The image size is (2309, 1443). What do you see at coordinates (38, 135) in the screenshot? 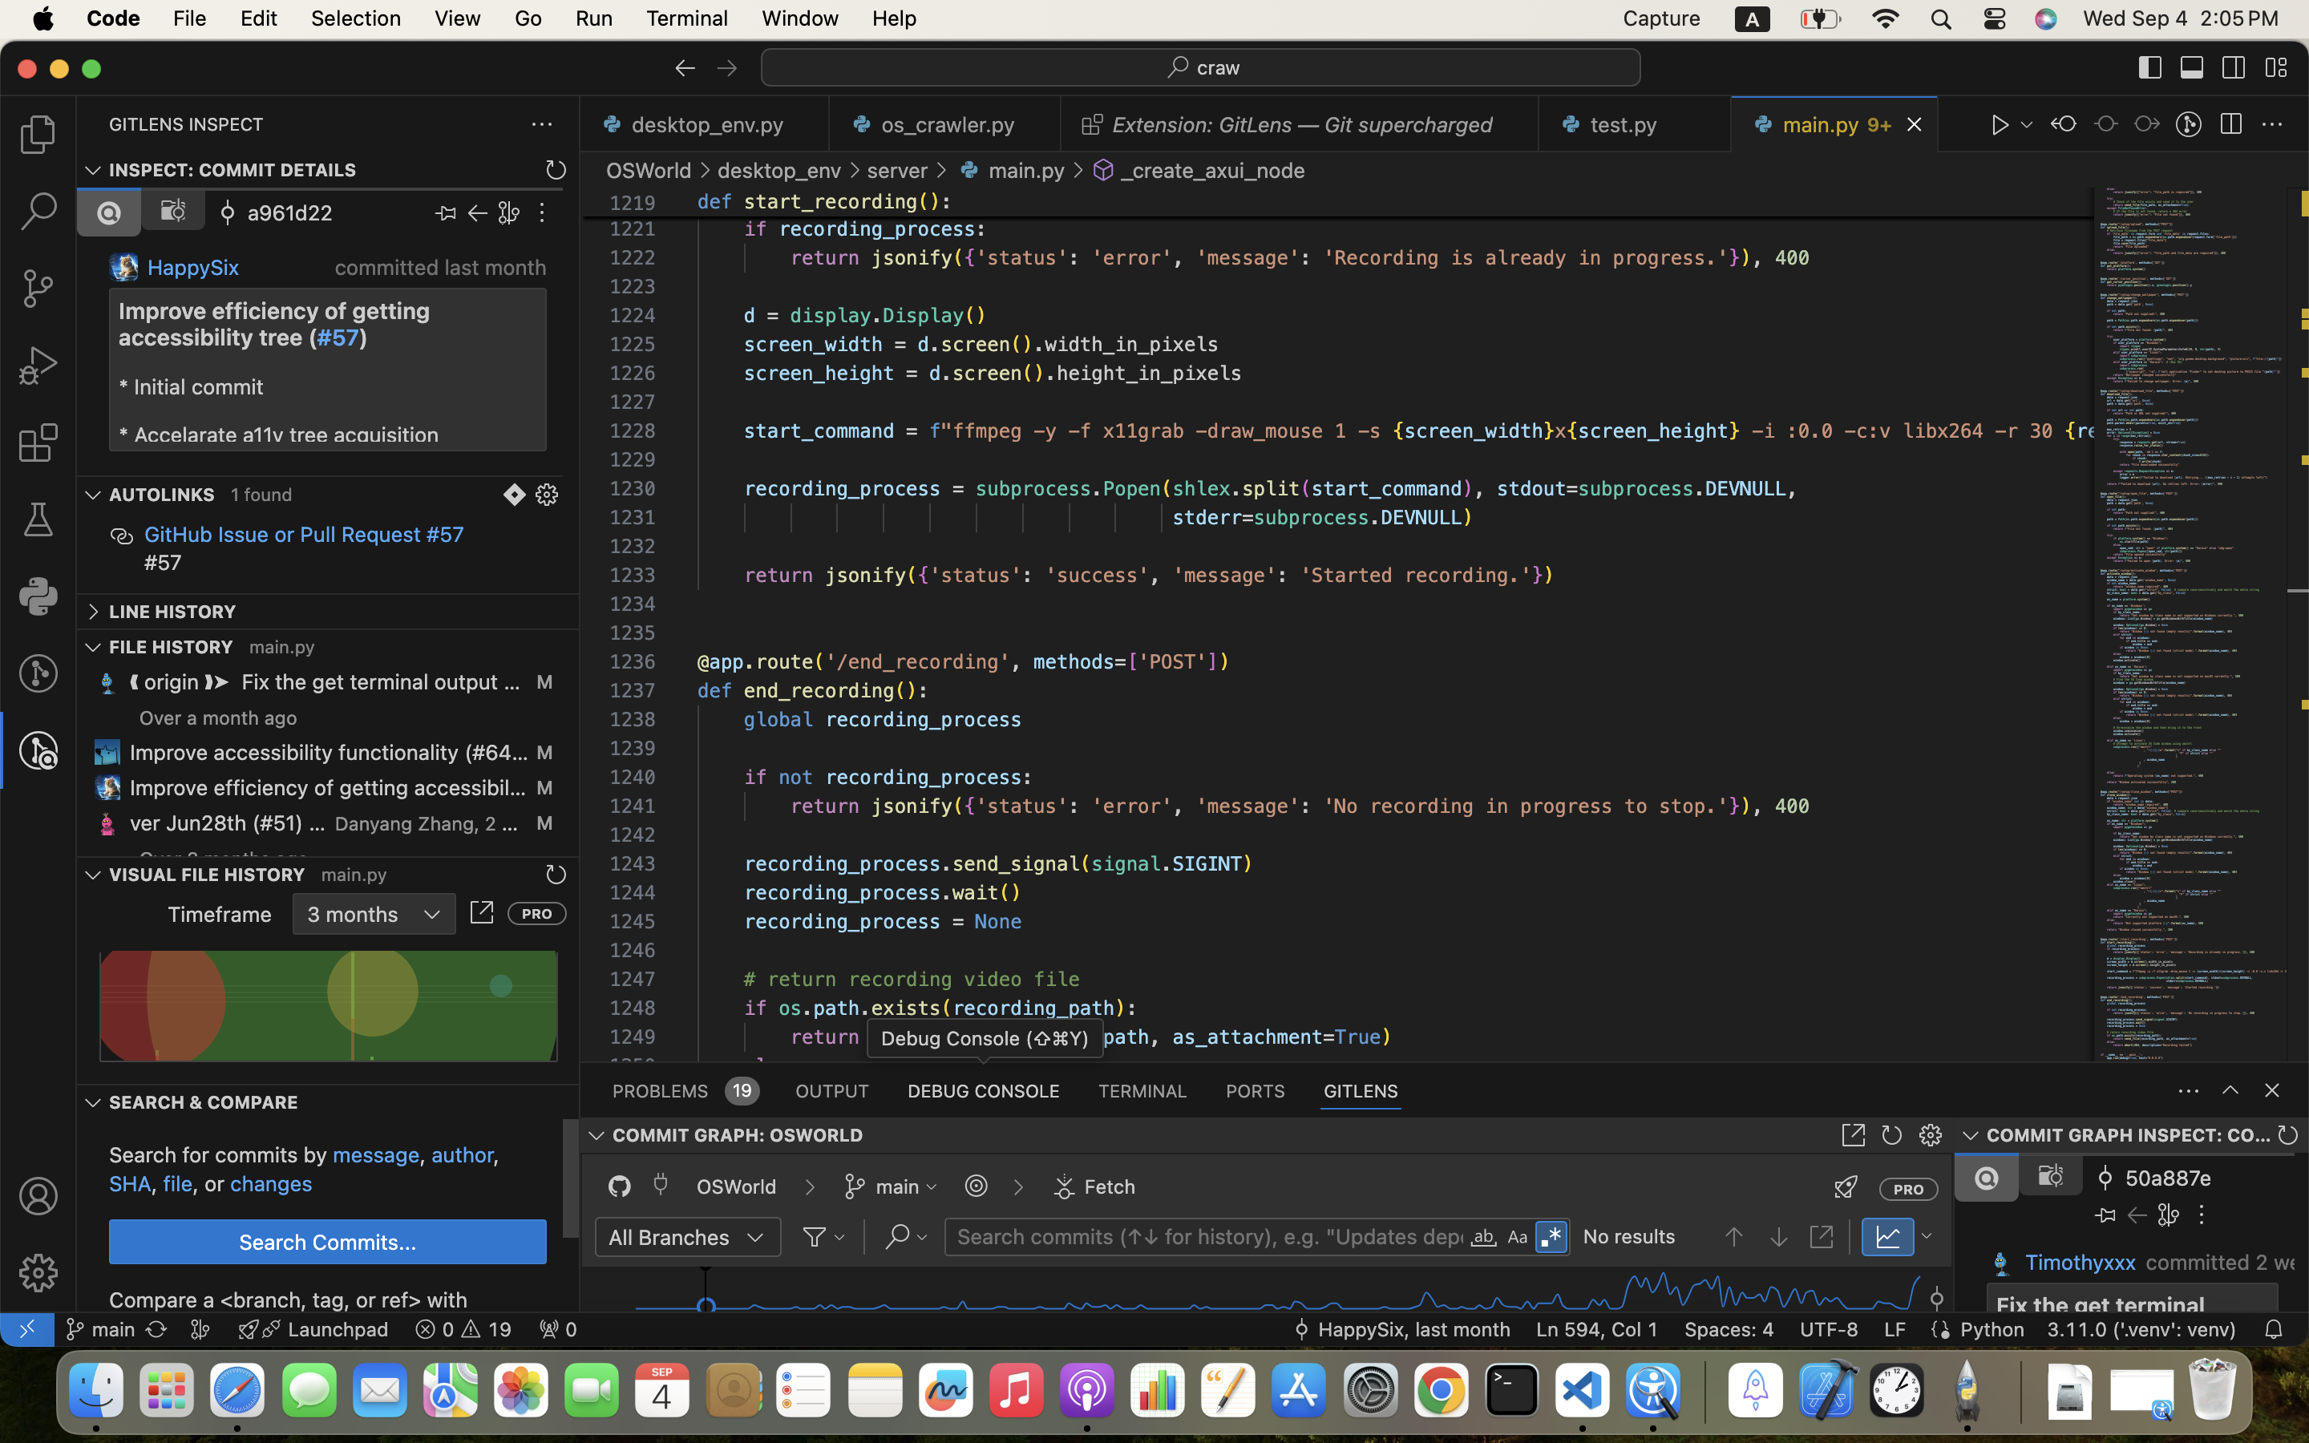
I see `0 ` at bounding box center [38, 135].